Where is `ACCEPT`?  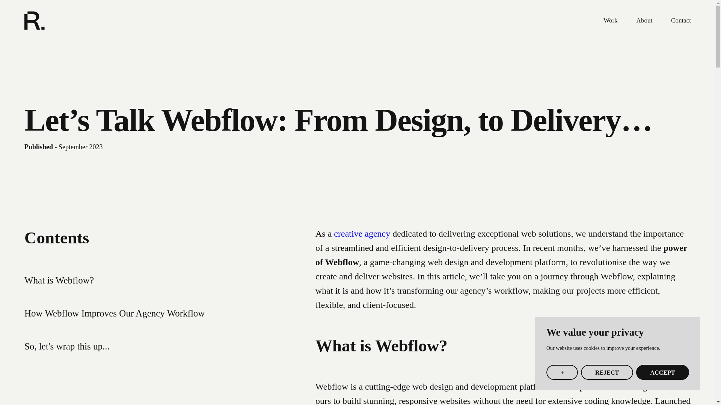 ACCEPT is located at coordinates (662, 372).